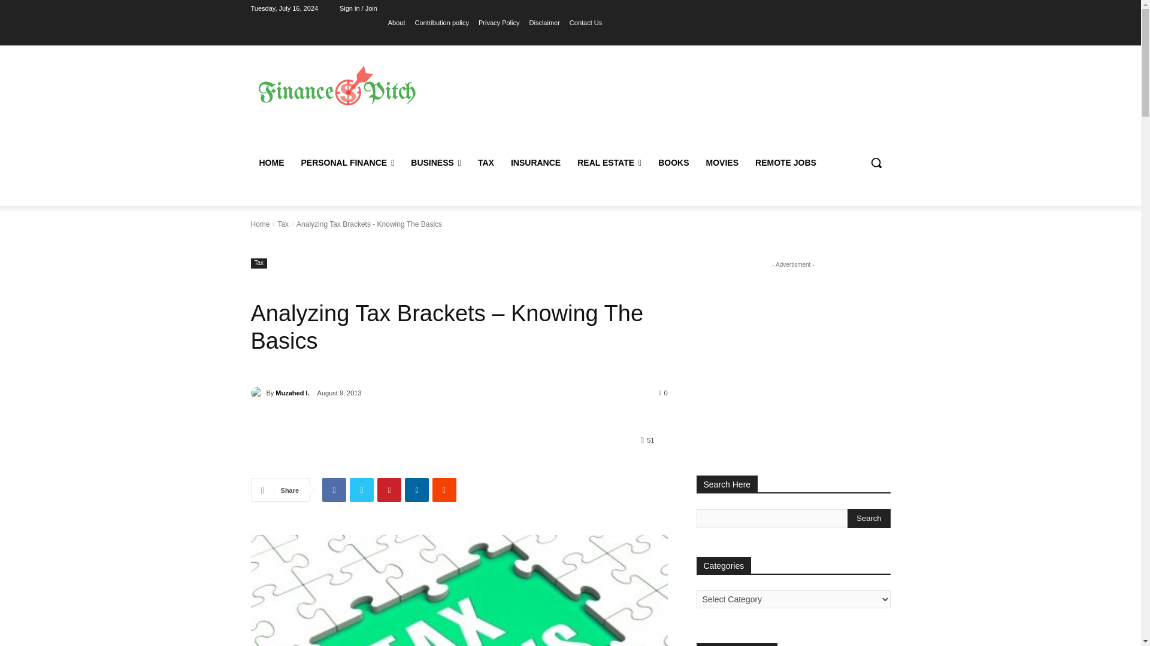  I want to click on View all posts in Tax, so click(283, 224).